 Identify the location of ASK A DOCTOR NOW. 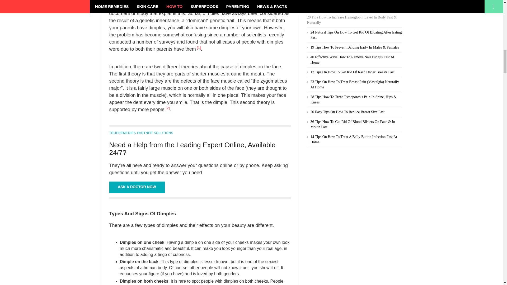
(137, 187).